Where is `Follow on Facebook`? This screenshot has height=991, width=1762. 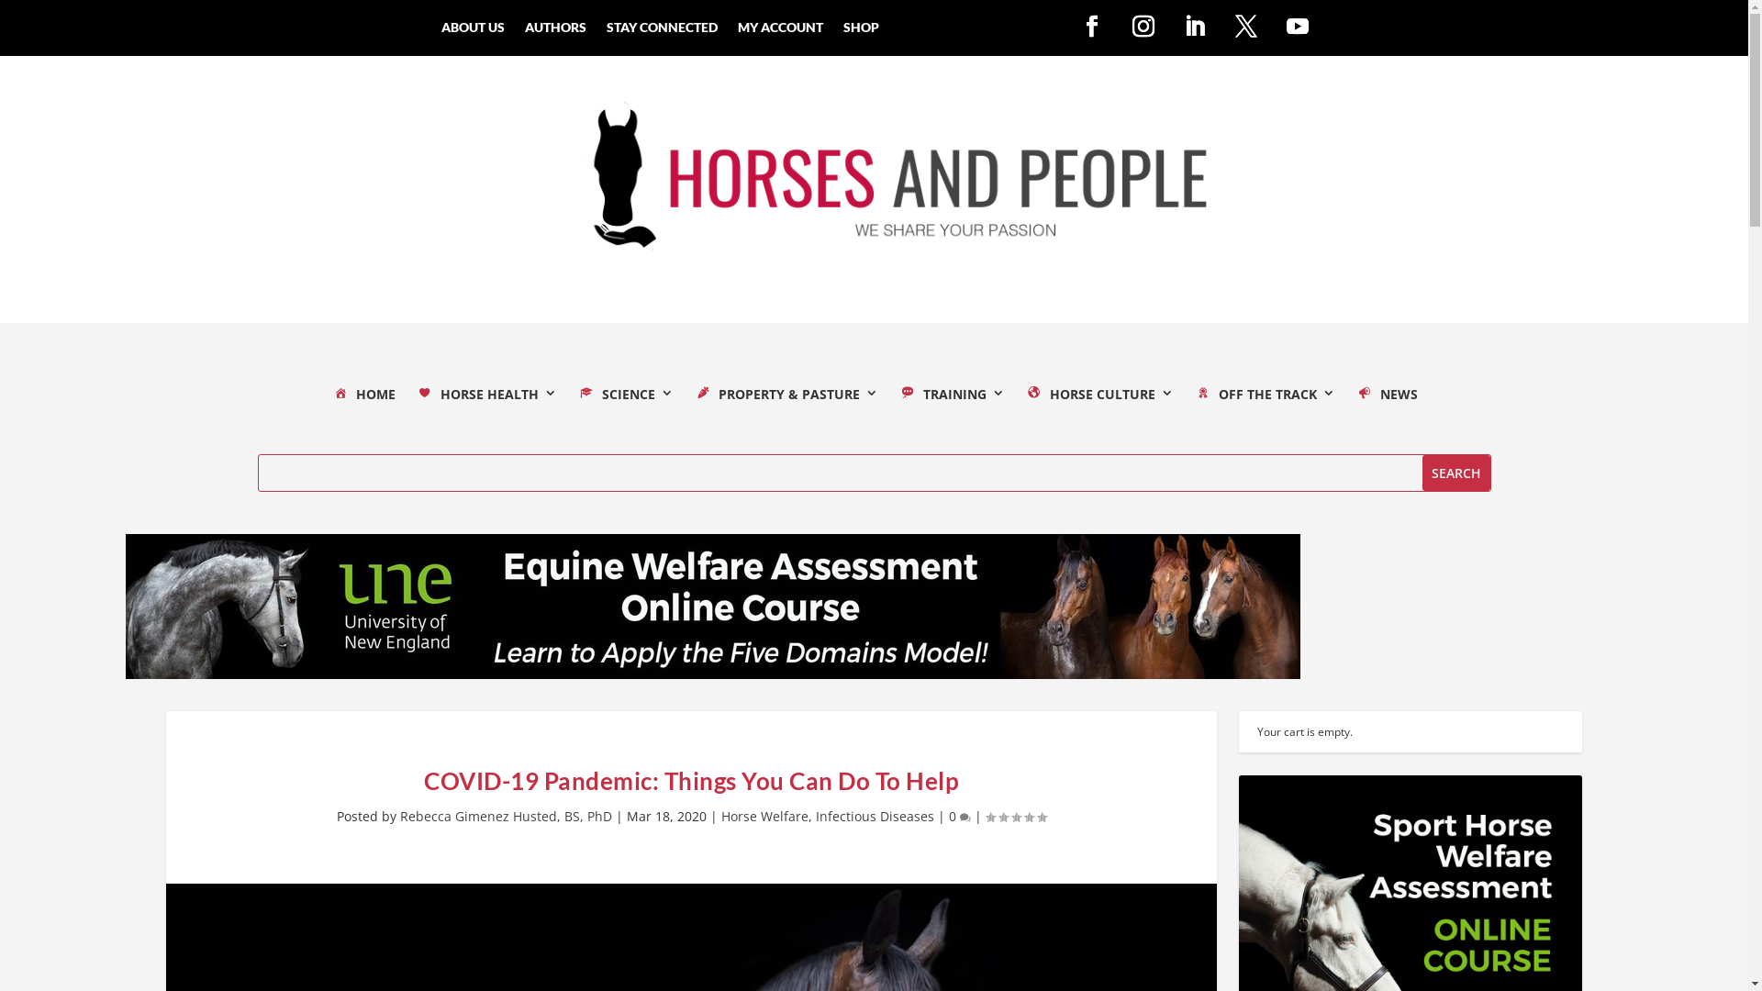 Follow on Facebook is located at coordinates (1092, 27).